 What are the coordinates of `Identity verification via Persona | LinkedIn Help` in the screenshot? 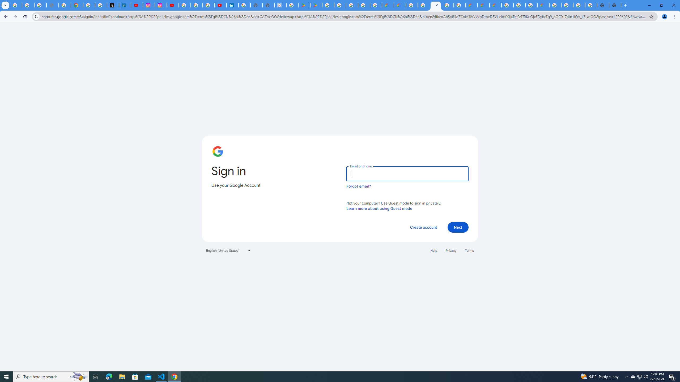 It's located at (232, 5).